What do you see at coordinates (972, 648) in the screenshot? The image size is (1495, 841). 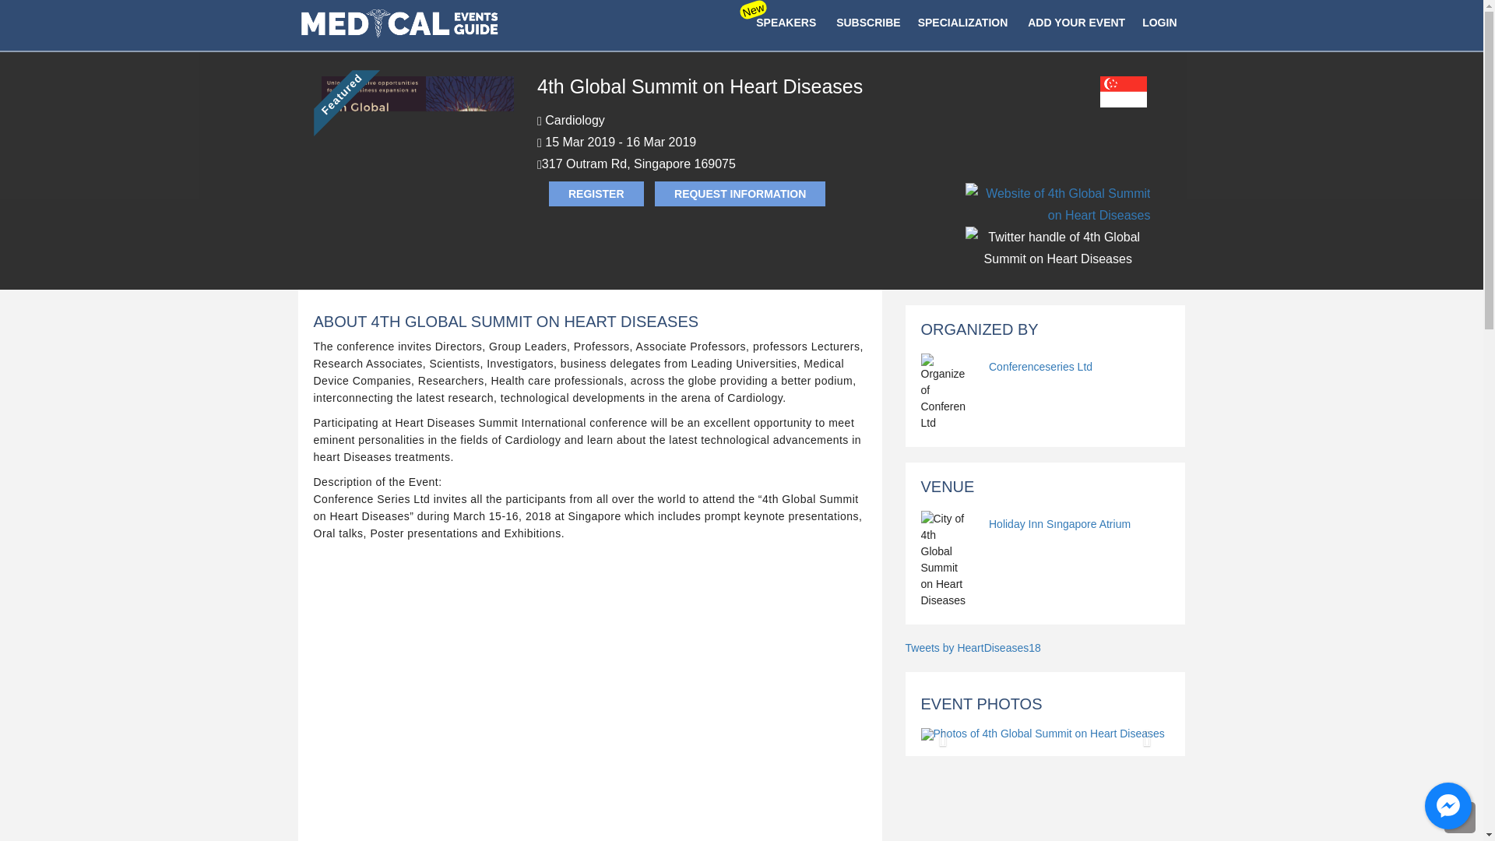 I see `Tweets by HeartDiseases18` at bounding box center [972, 648].